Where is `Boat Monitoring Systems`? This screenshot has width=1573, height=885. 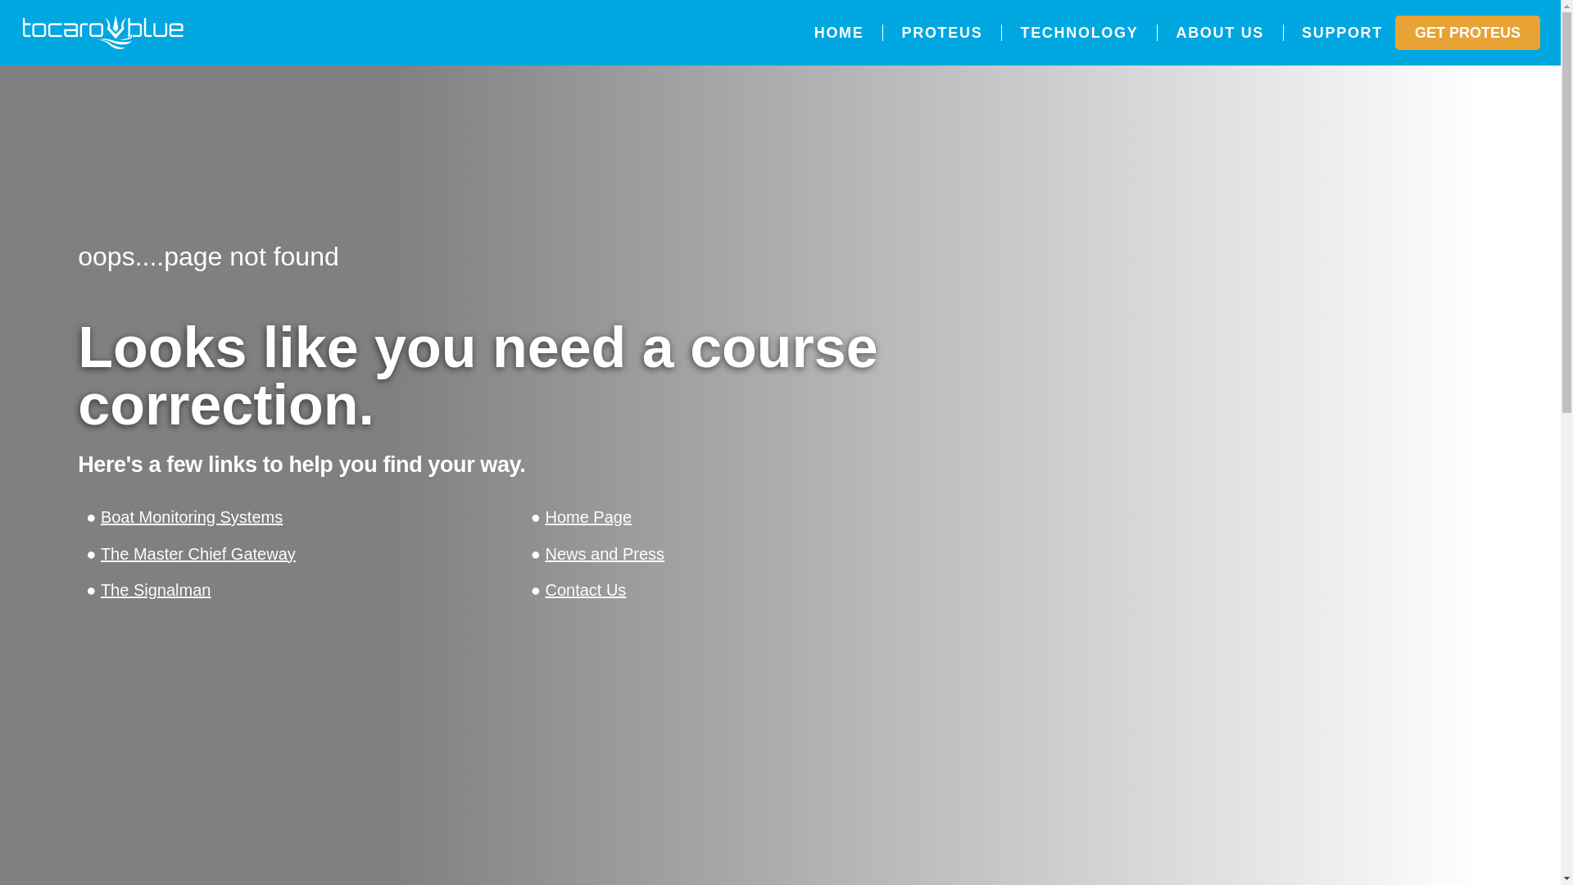 Boat Monitoring Systems is located at coordinates (192, 516).